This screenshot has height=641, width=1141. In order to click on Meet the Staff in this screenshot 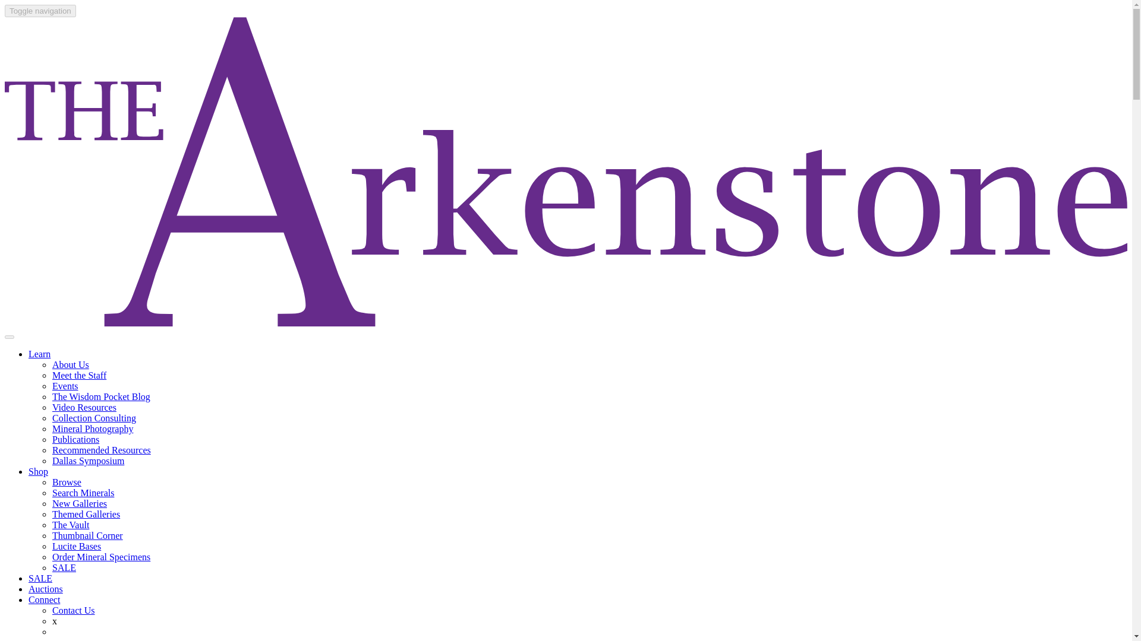, I will do `click(79, 375)`.